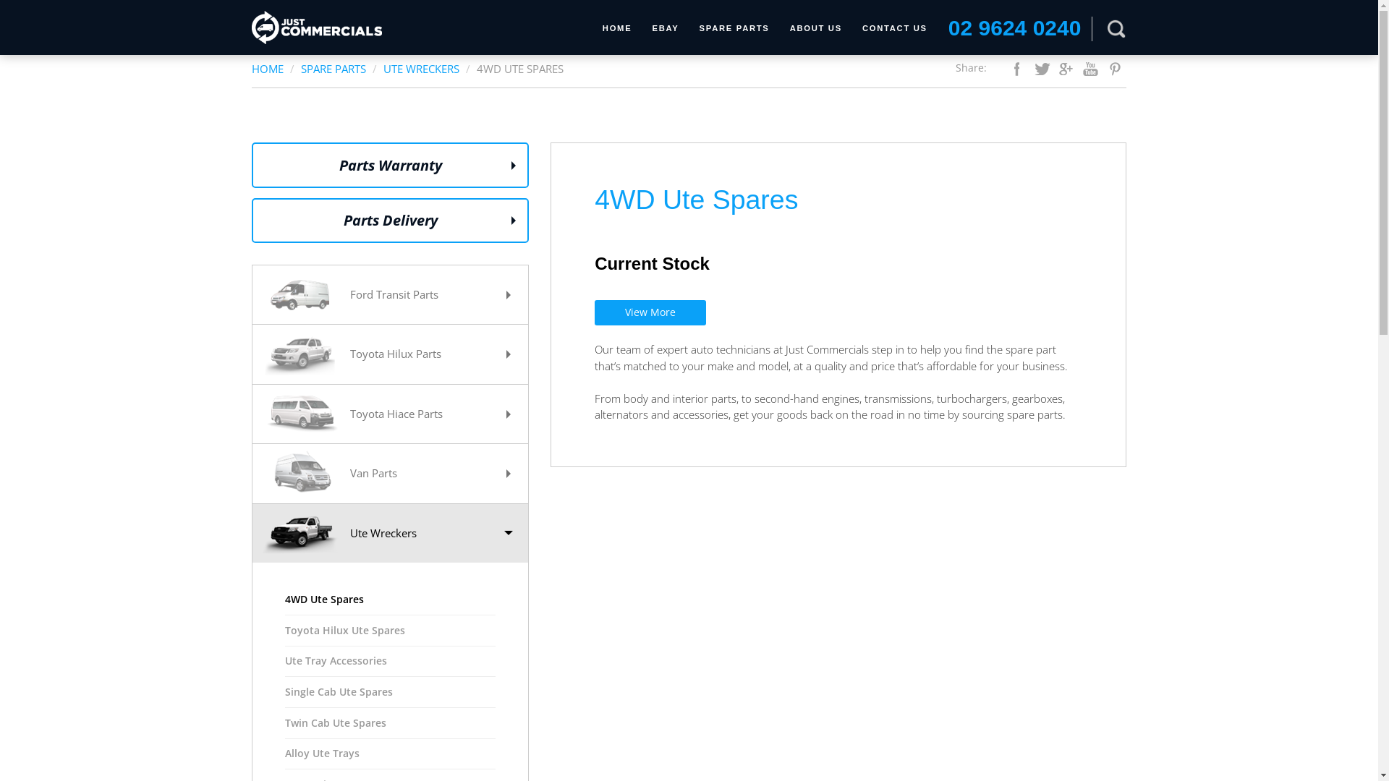  I want to click on Ford Transit Parts, so click(391, 295).